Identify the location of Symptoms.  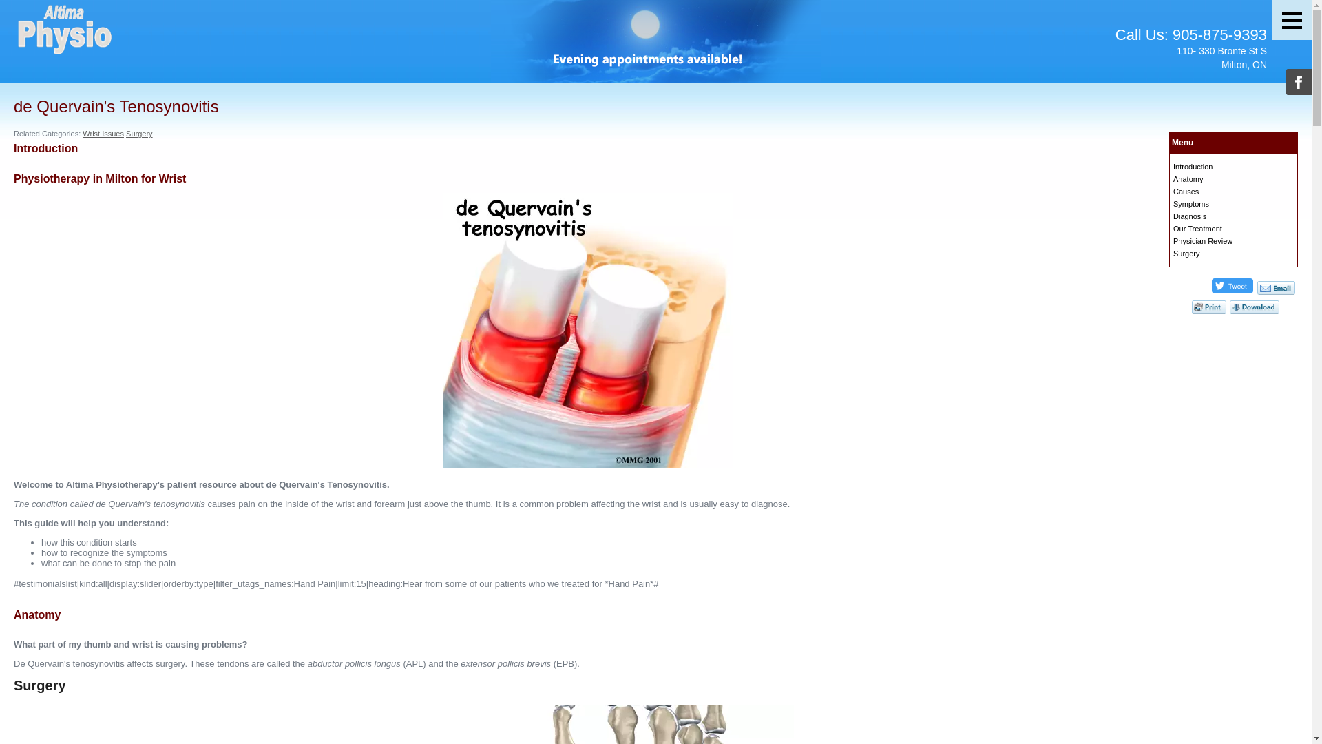
(1191, 204).